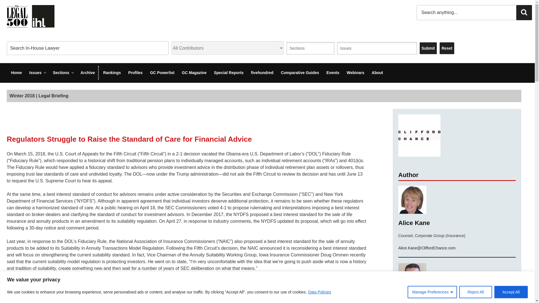 The width and height of the screenshot is (539, 303). I want to click on Sections, so click(63, 73).